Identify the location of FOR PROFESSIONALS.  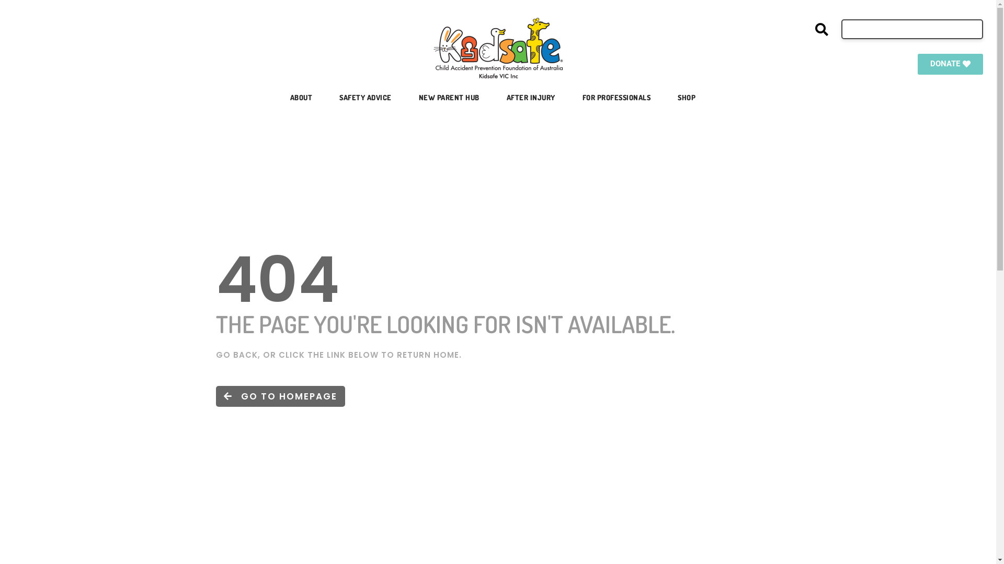
(617, 98).